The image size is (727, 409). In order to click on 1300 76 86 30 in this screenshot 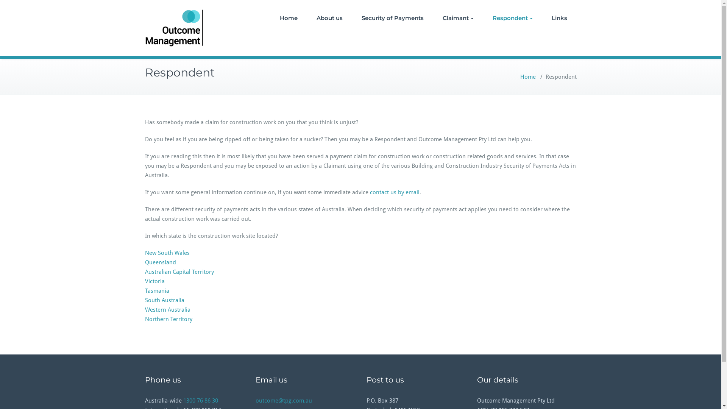, I will do `click(201, 401)`.